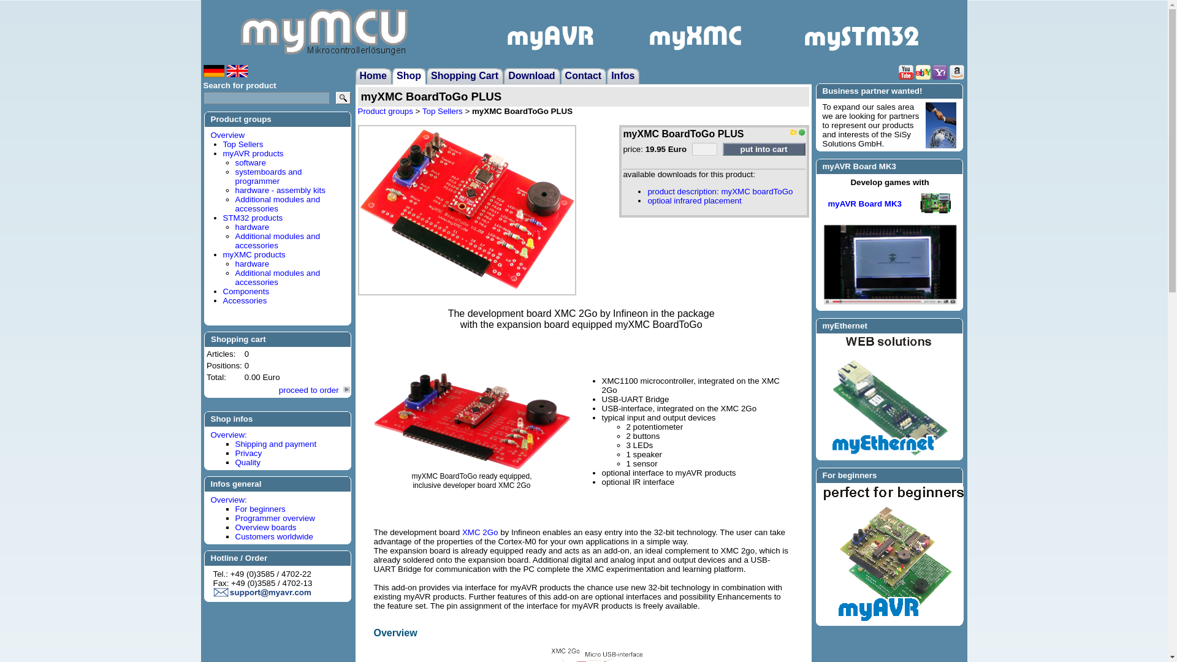  What do you see at coordinates (625, 76) in the screenshot?
I see `Infos` at bounding box center [625, 76].